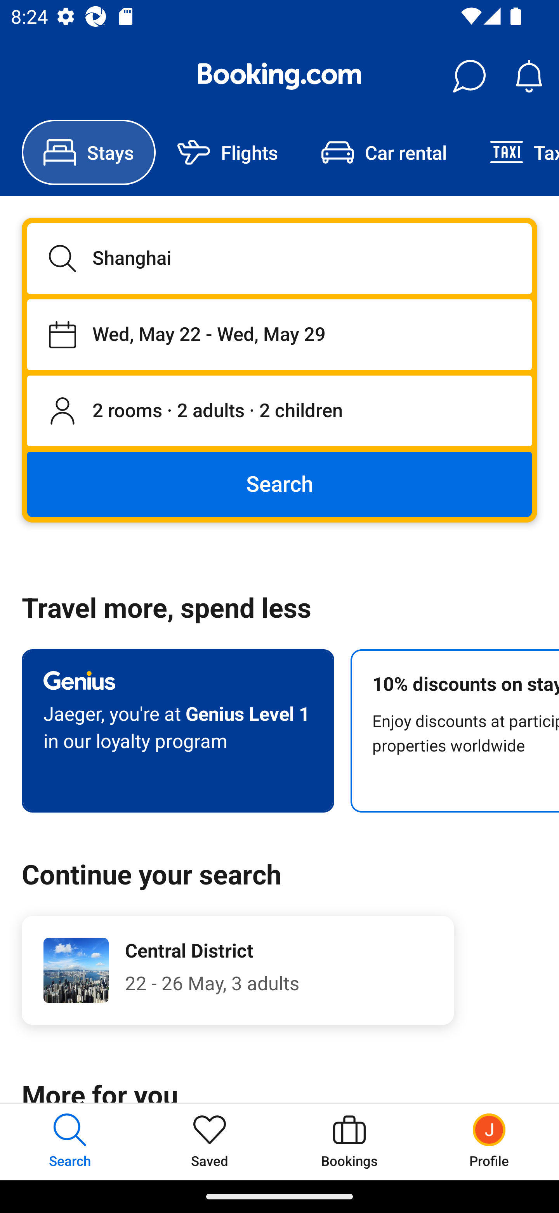  What do you see at coordinates (349, 1141) in the screenshot?
I see `Bookings` at bounding box center [349, 1141].